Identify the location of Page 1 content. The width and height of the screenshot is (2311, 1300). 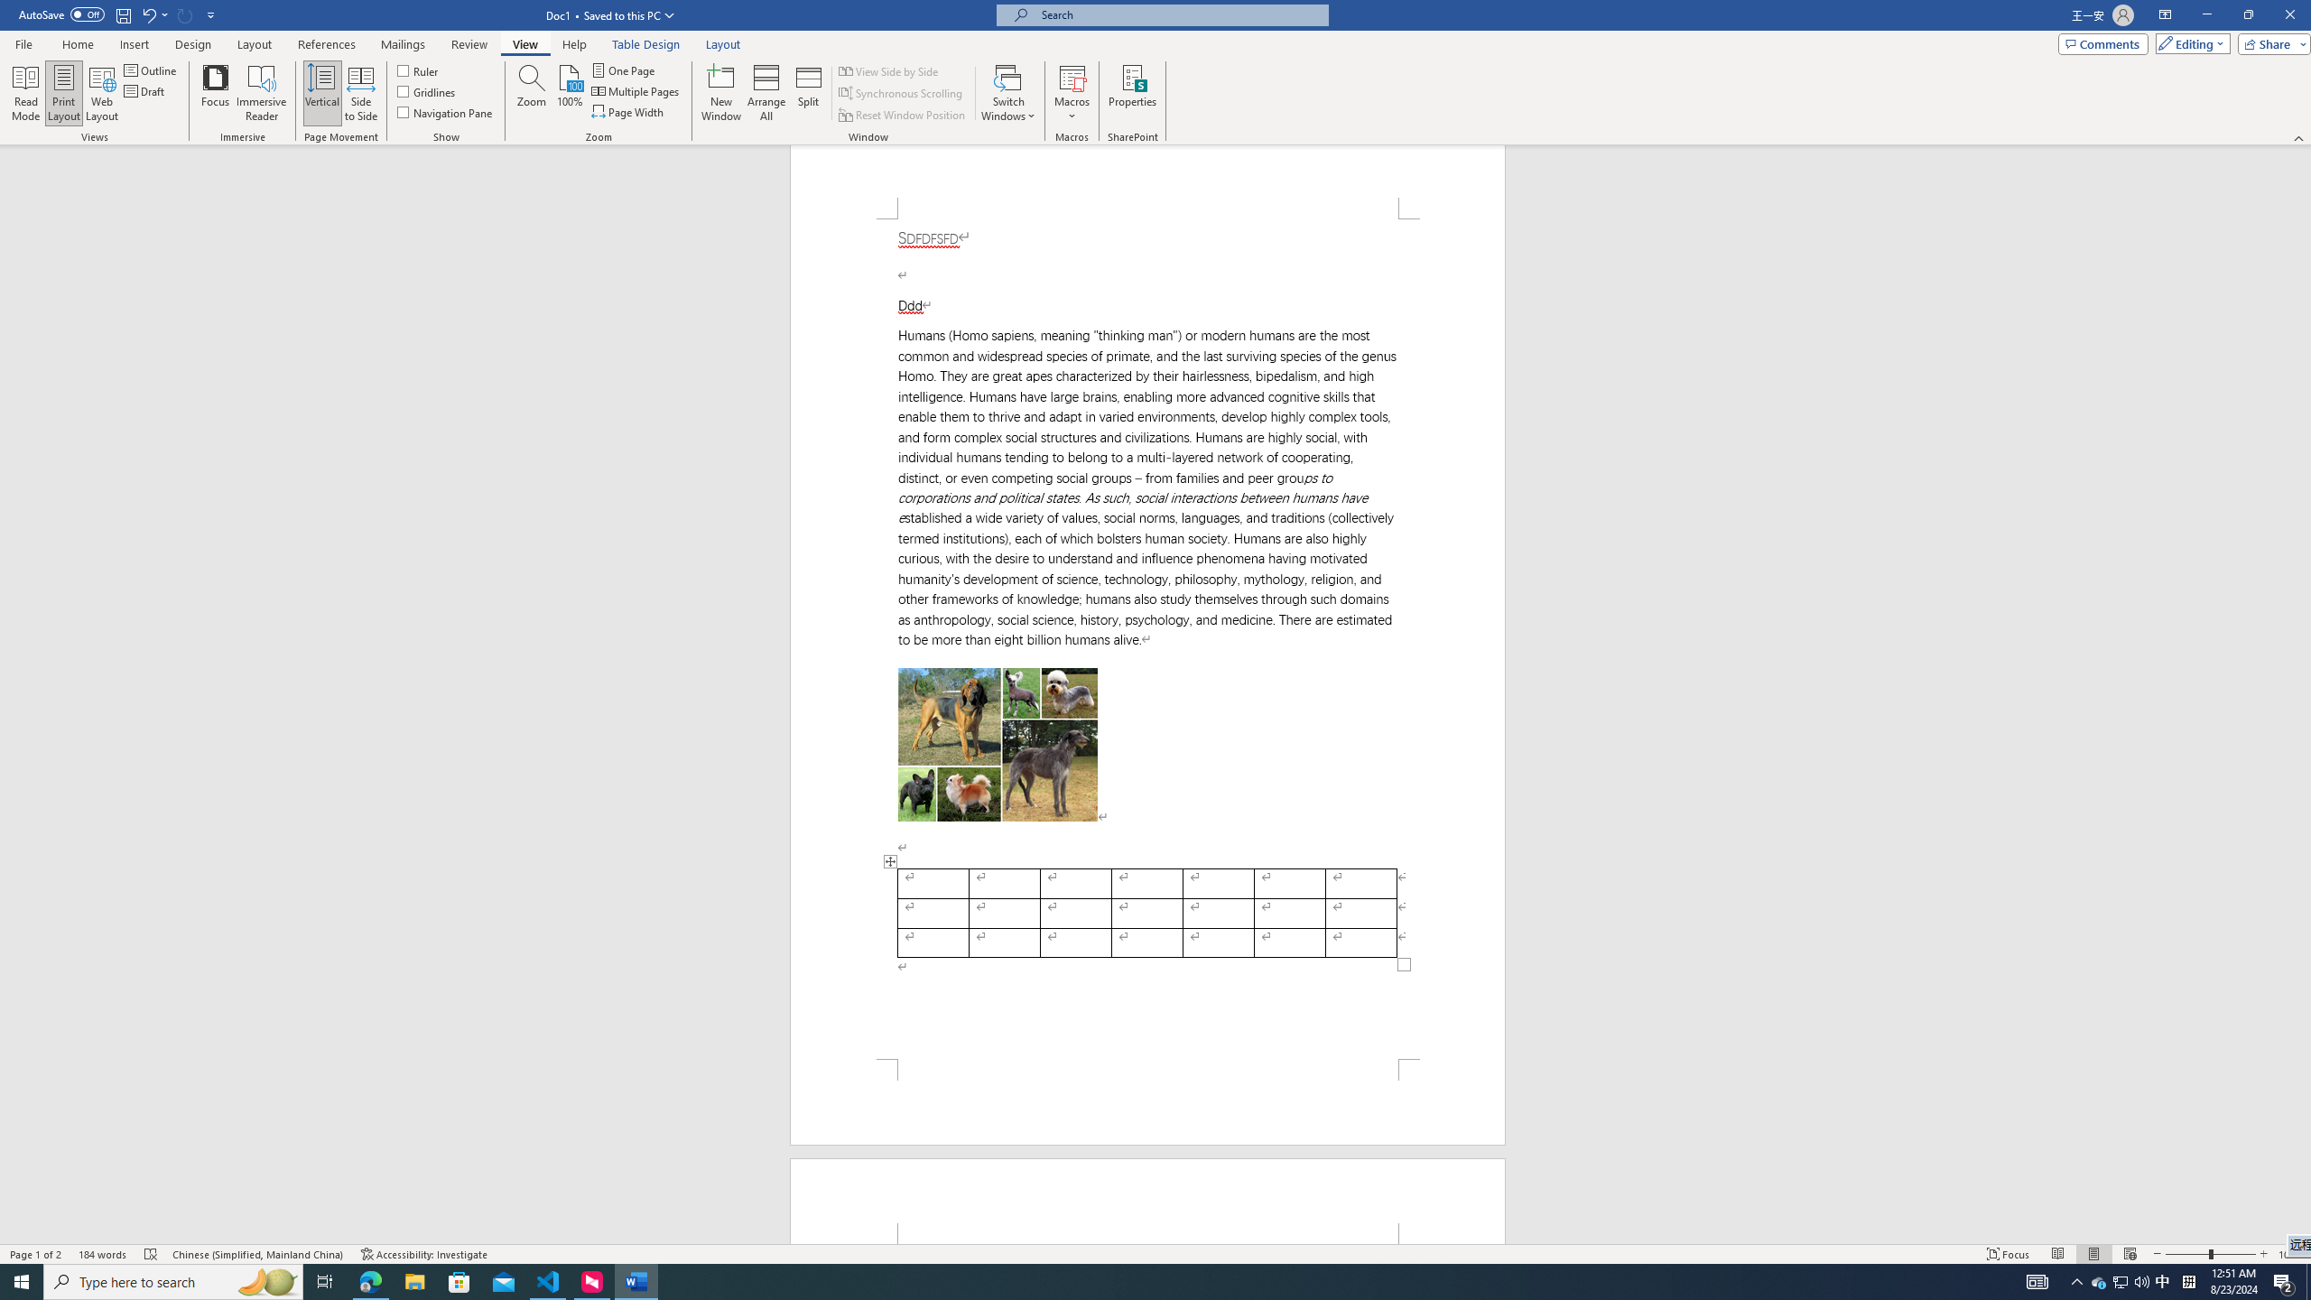
(1148, 639).